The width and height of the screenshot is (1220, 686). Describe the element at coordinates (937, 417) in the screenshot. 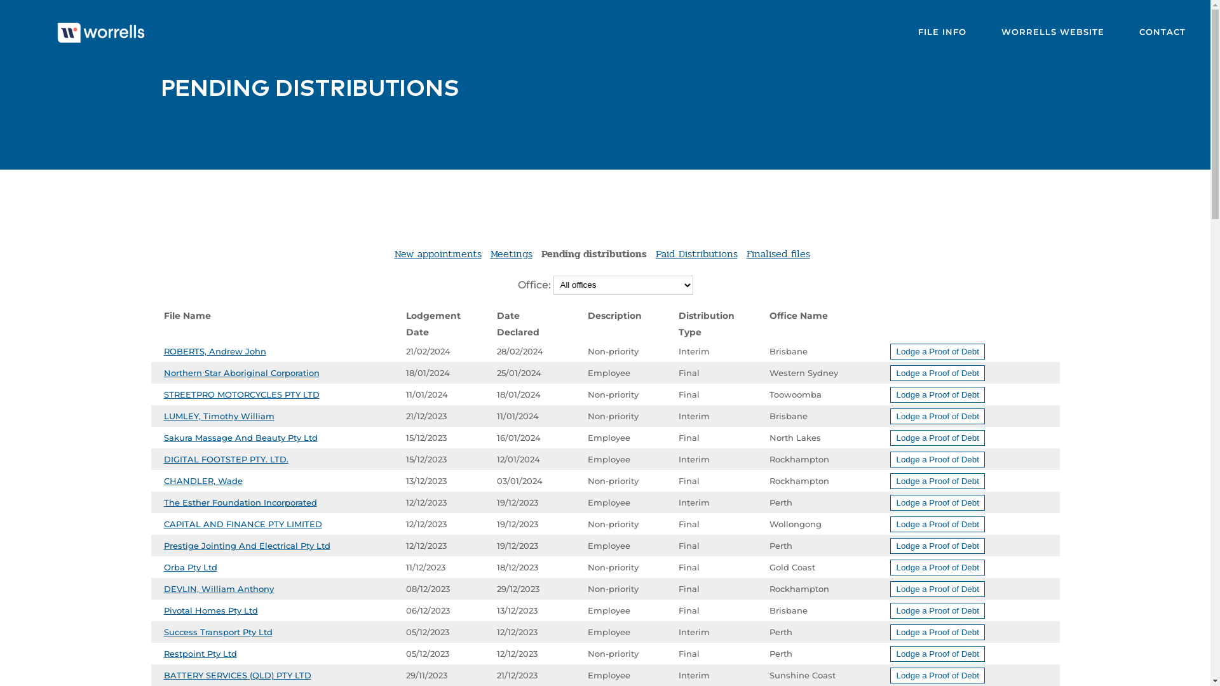

I see `Lodge a Proof of Debt` at that location.